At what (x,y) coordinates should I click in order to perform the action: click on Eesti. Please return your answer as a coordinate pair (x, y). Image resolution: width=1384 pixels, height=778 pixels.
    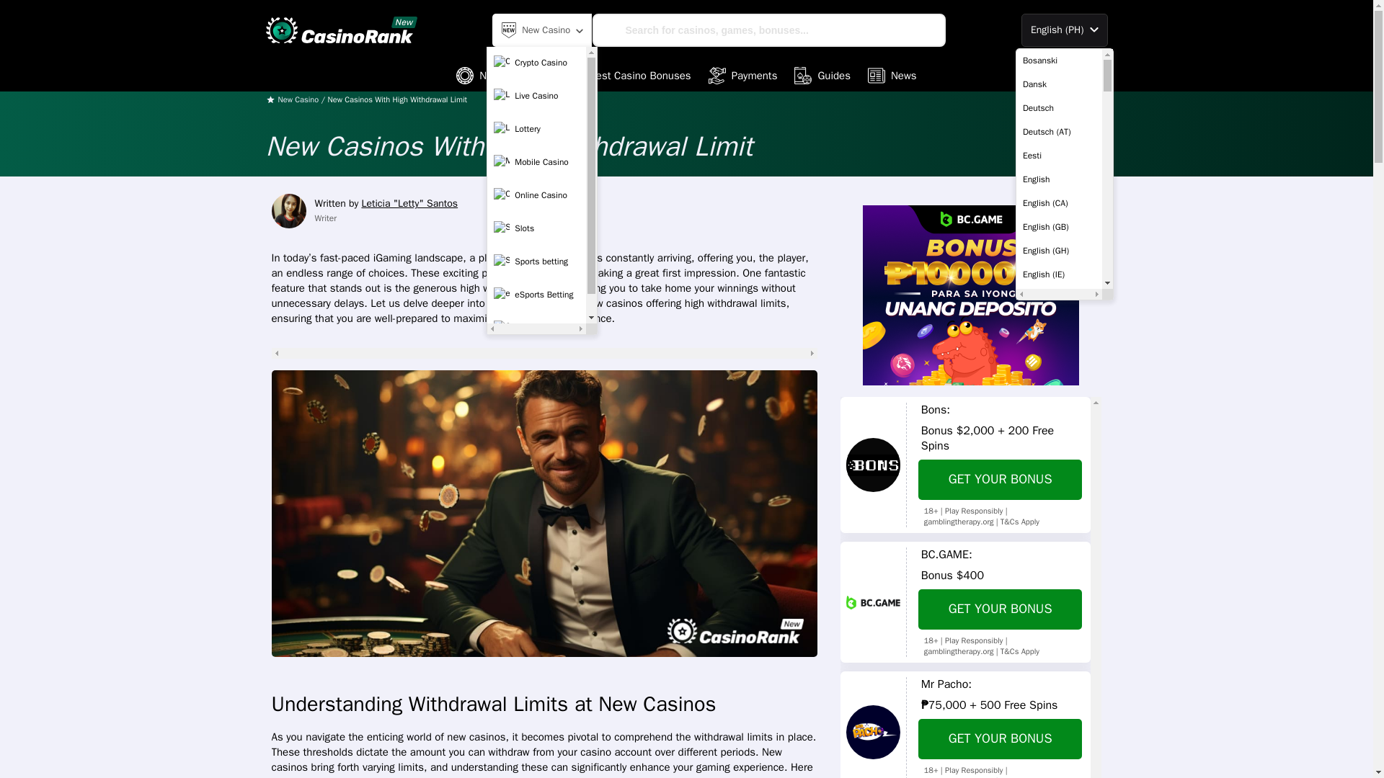
    Looking at the image, I should click on (1058, 156).